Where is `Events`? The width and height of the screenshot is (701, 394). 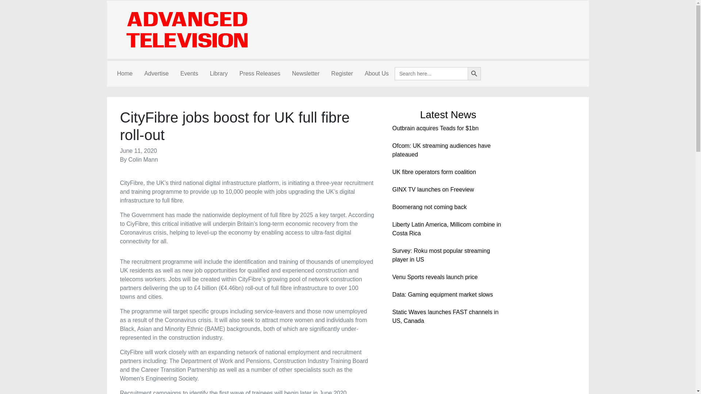 Events is located at coordinates (189, 74).